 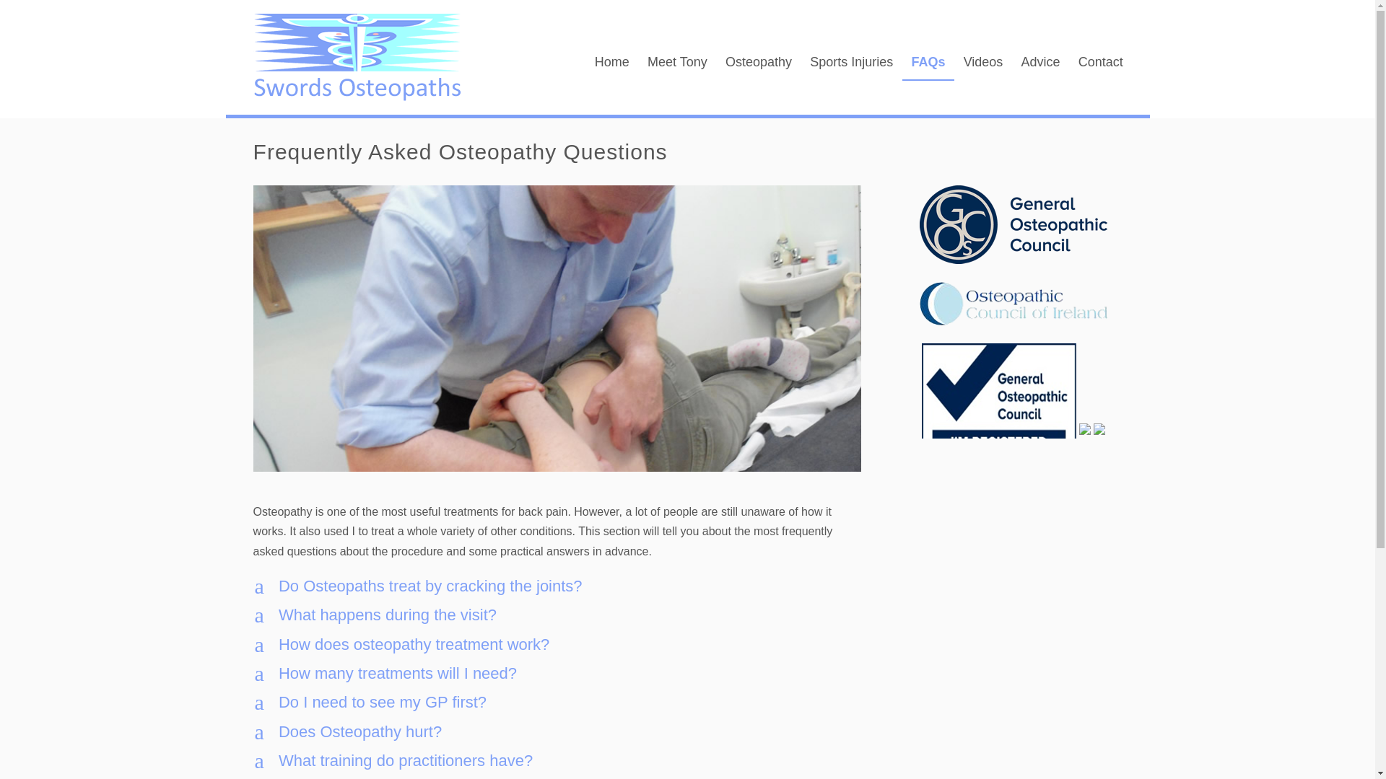 What do you see at coordinates (758, 63) in the screenshot?
I see `Contact` at bounding box center [758, 63].